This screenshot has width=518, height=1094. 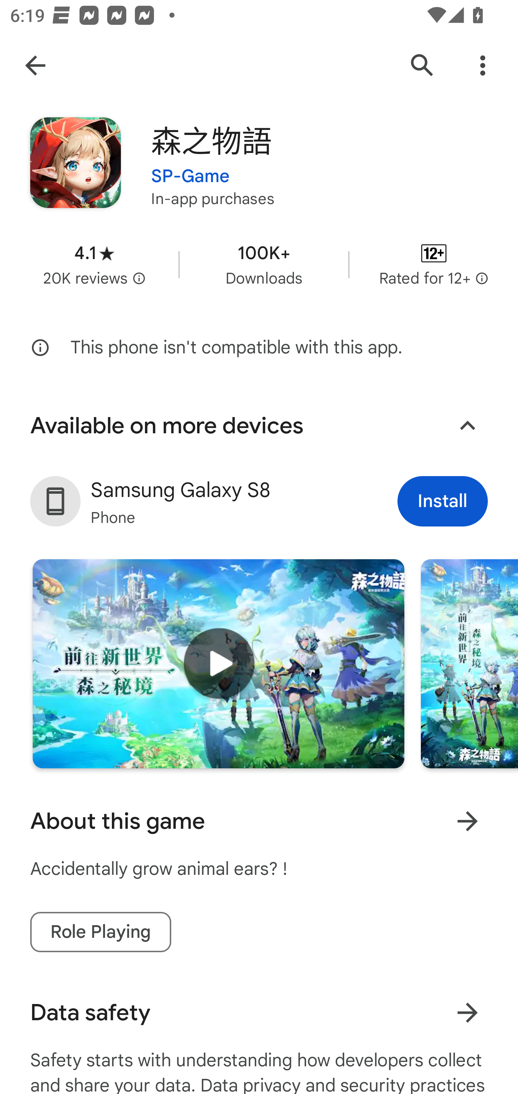 I want to click on Average rating 4.1 stars in 20 thousand reviews, so click(x=94, y=265).